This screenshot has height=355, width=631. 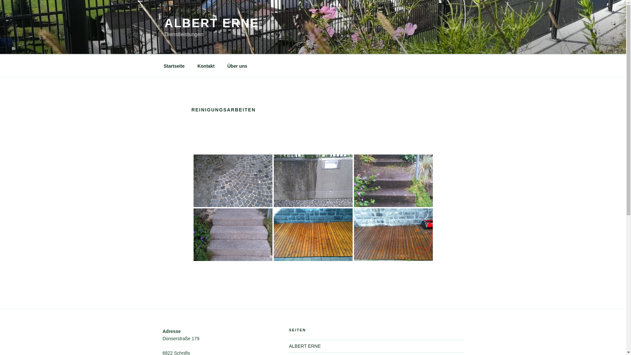 What do you see at coordinates (393, 235) in the screenshot?
I see `IMG-20181227-WA0012` at bounding box center [393, 235].